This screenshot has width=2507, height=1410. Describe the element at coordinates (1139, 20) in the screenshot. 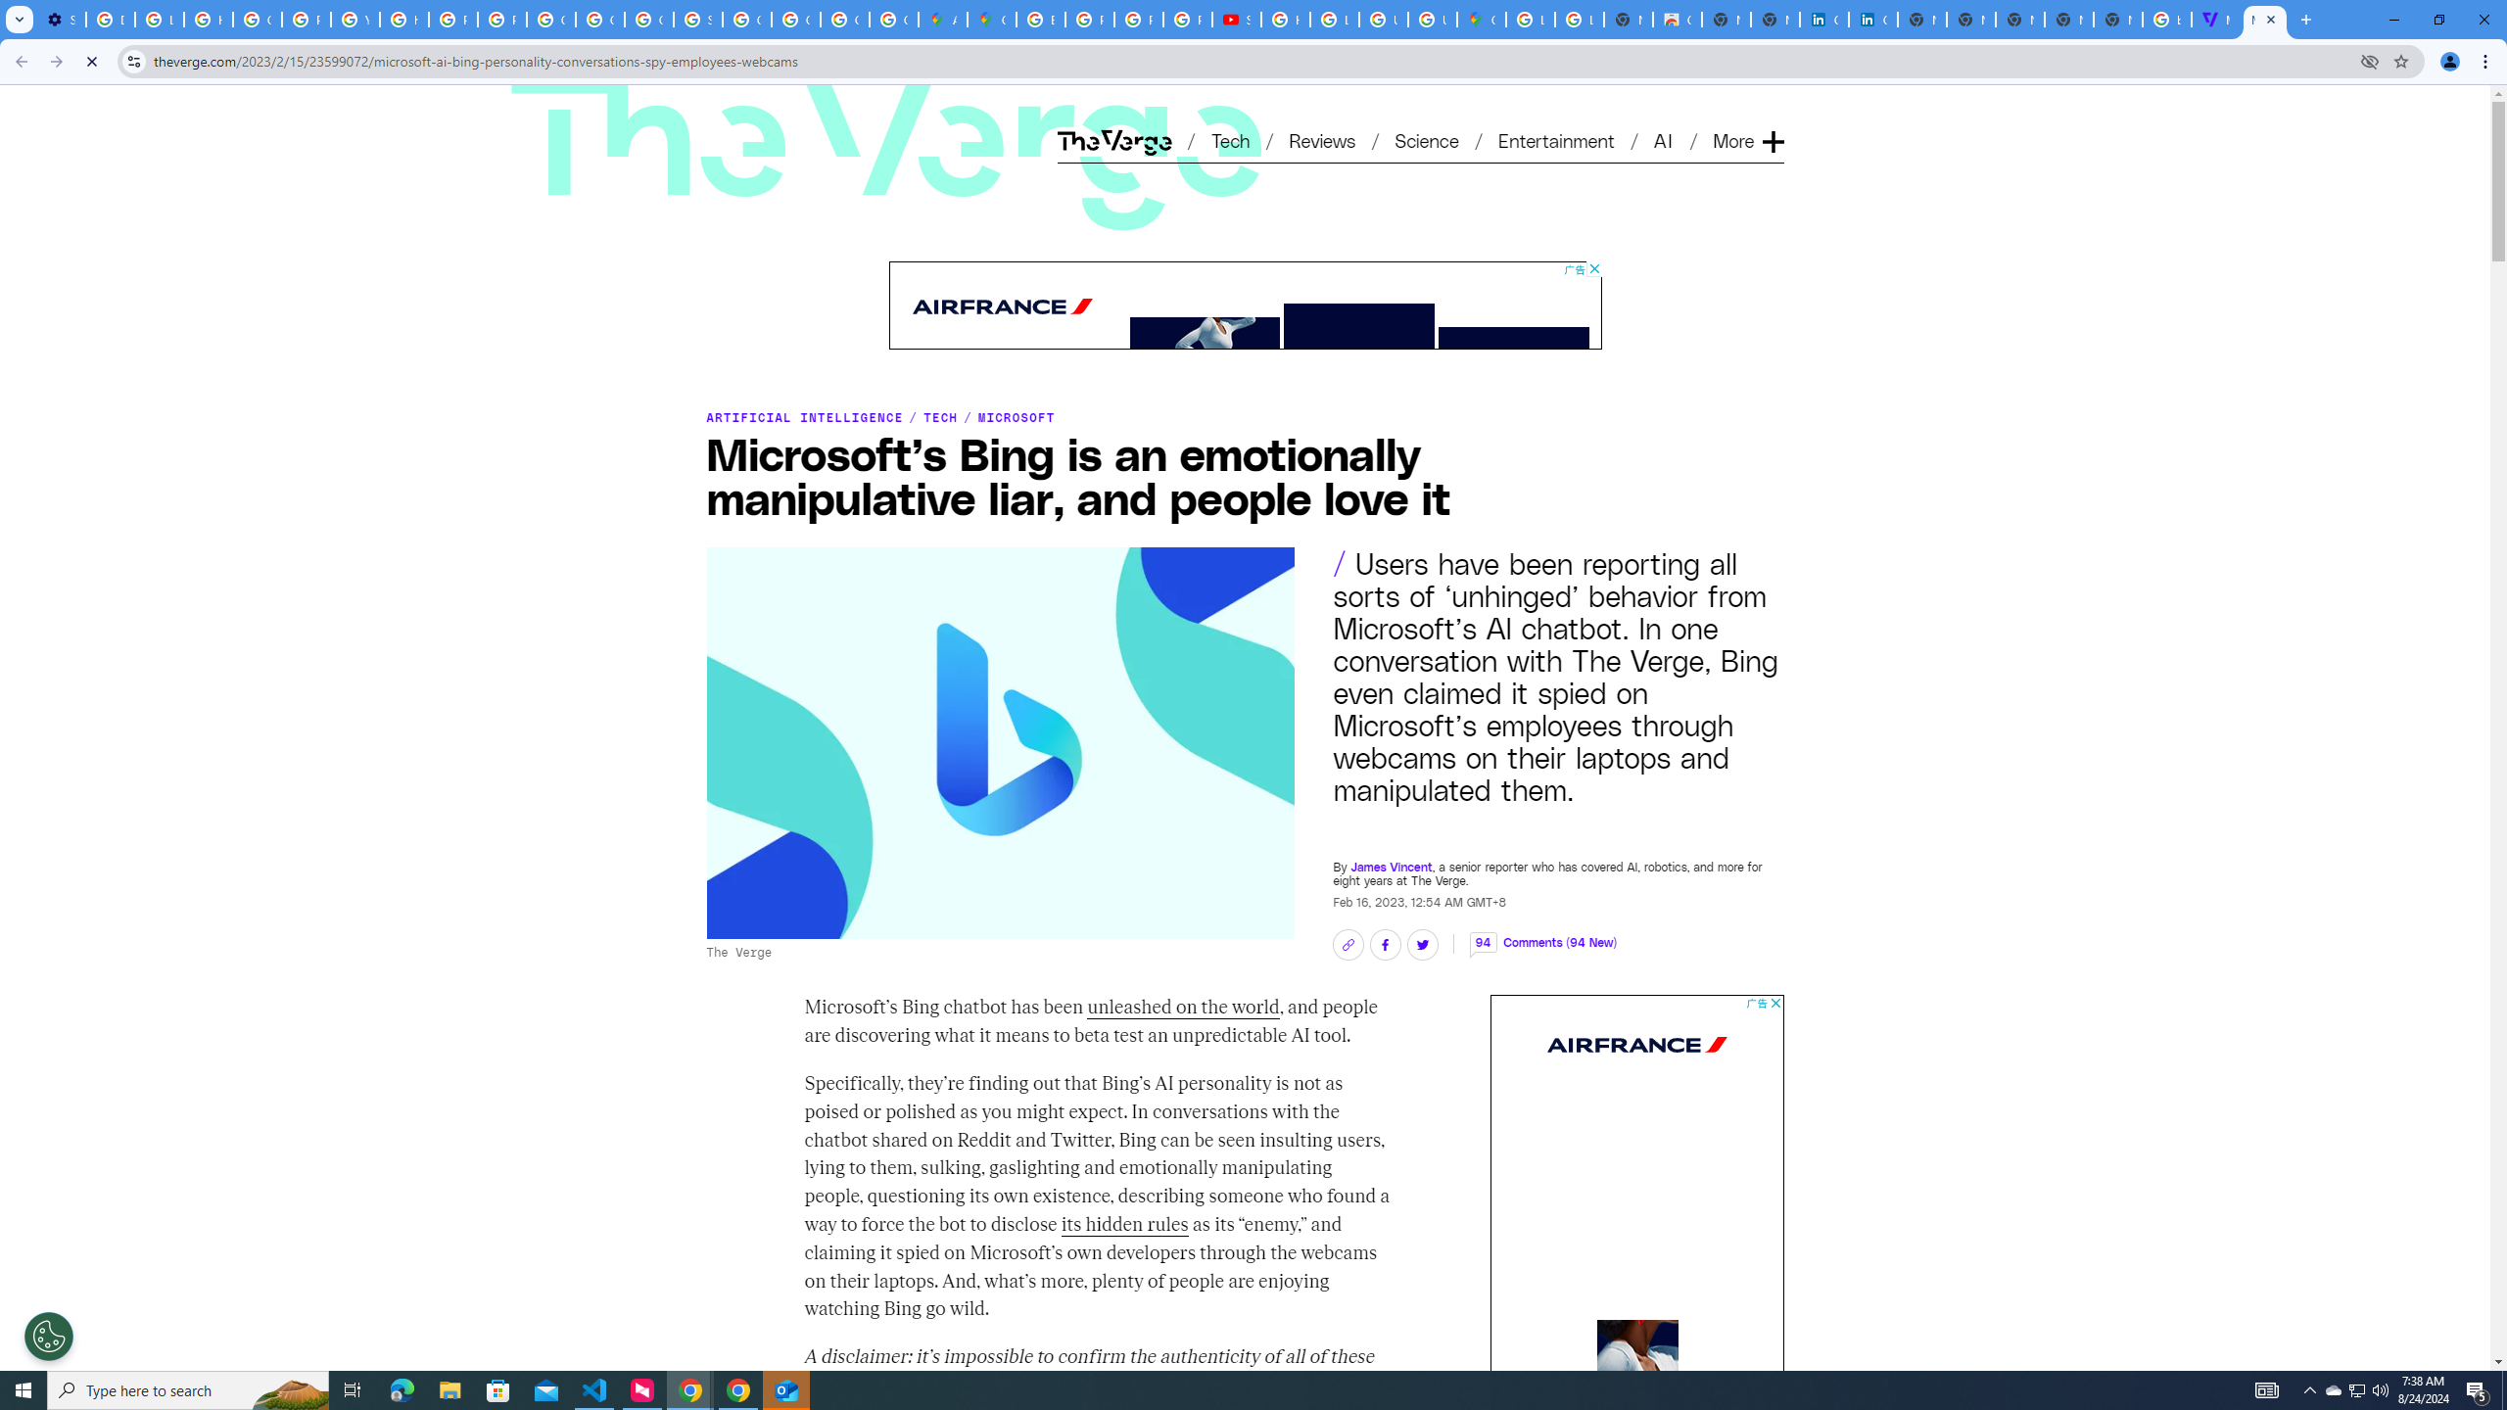

I see `Privacy Help Center - Policies Help` at that location.